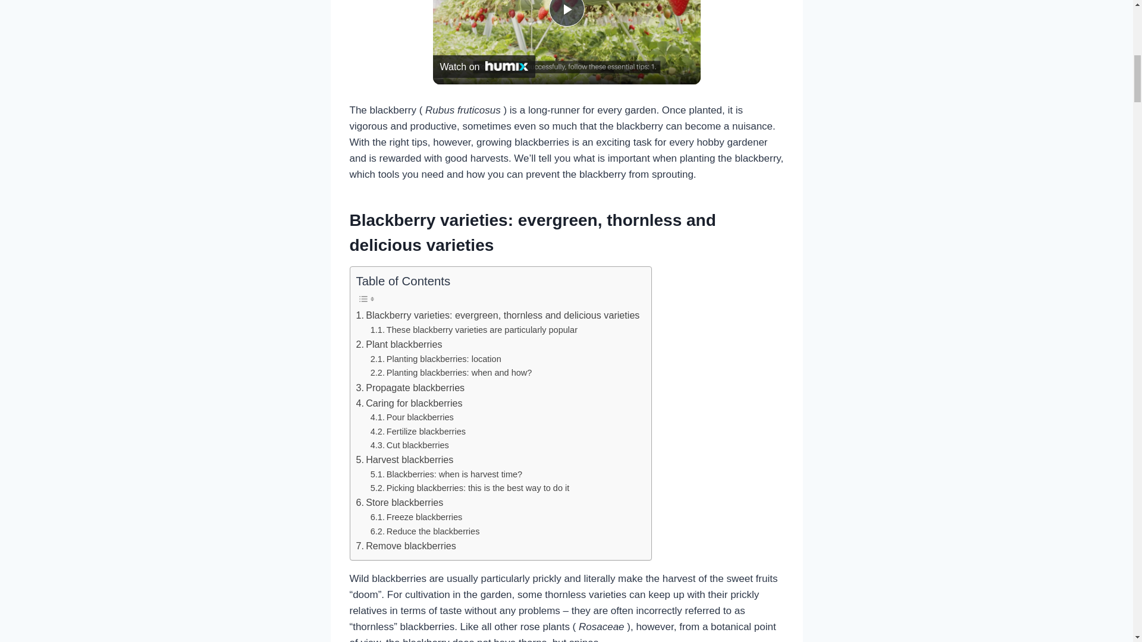  What do you see at coordinates (410, 388) in the screenshot?
I see `Propagate blackberries` at bounding box center [410, 388].